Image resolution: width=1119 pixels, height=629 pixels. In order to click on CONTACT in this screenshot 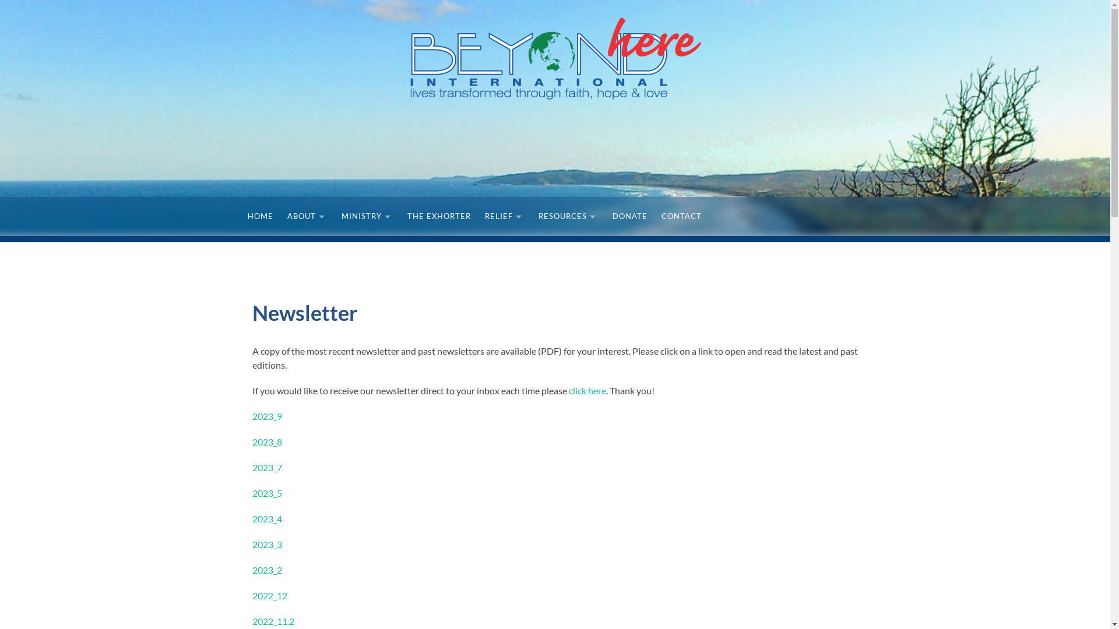, I will do `click(681, 217)`.